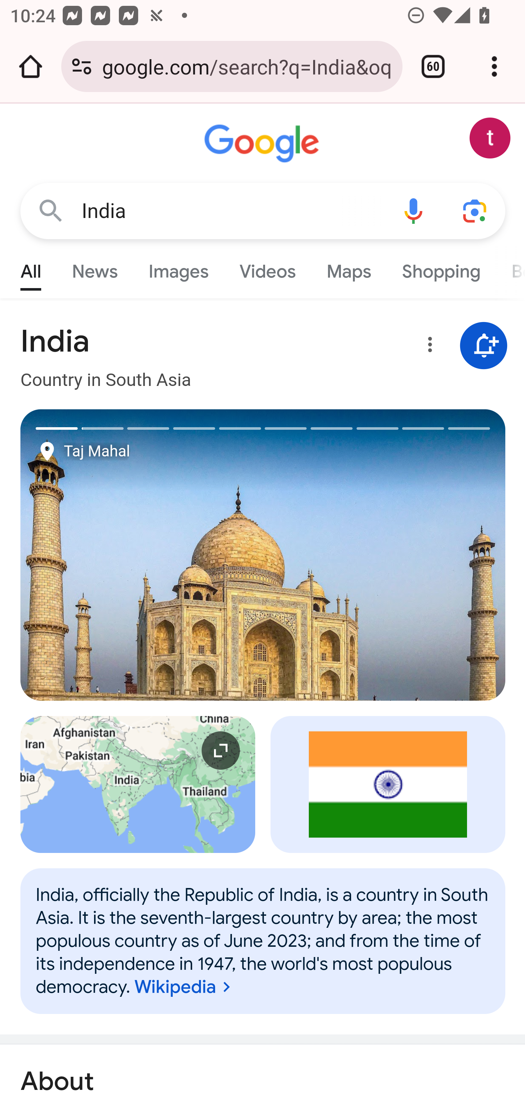 The width and height of the screenshot is (525, 1110). Describe the element at coordinates (95, 268) in the screenshot. I see `News` at that location.